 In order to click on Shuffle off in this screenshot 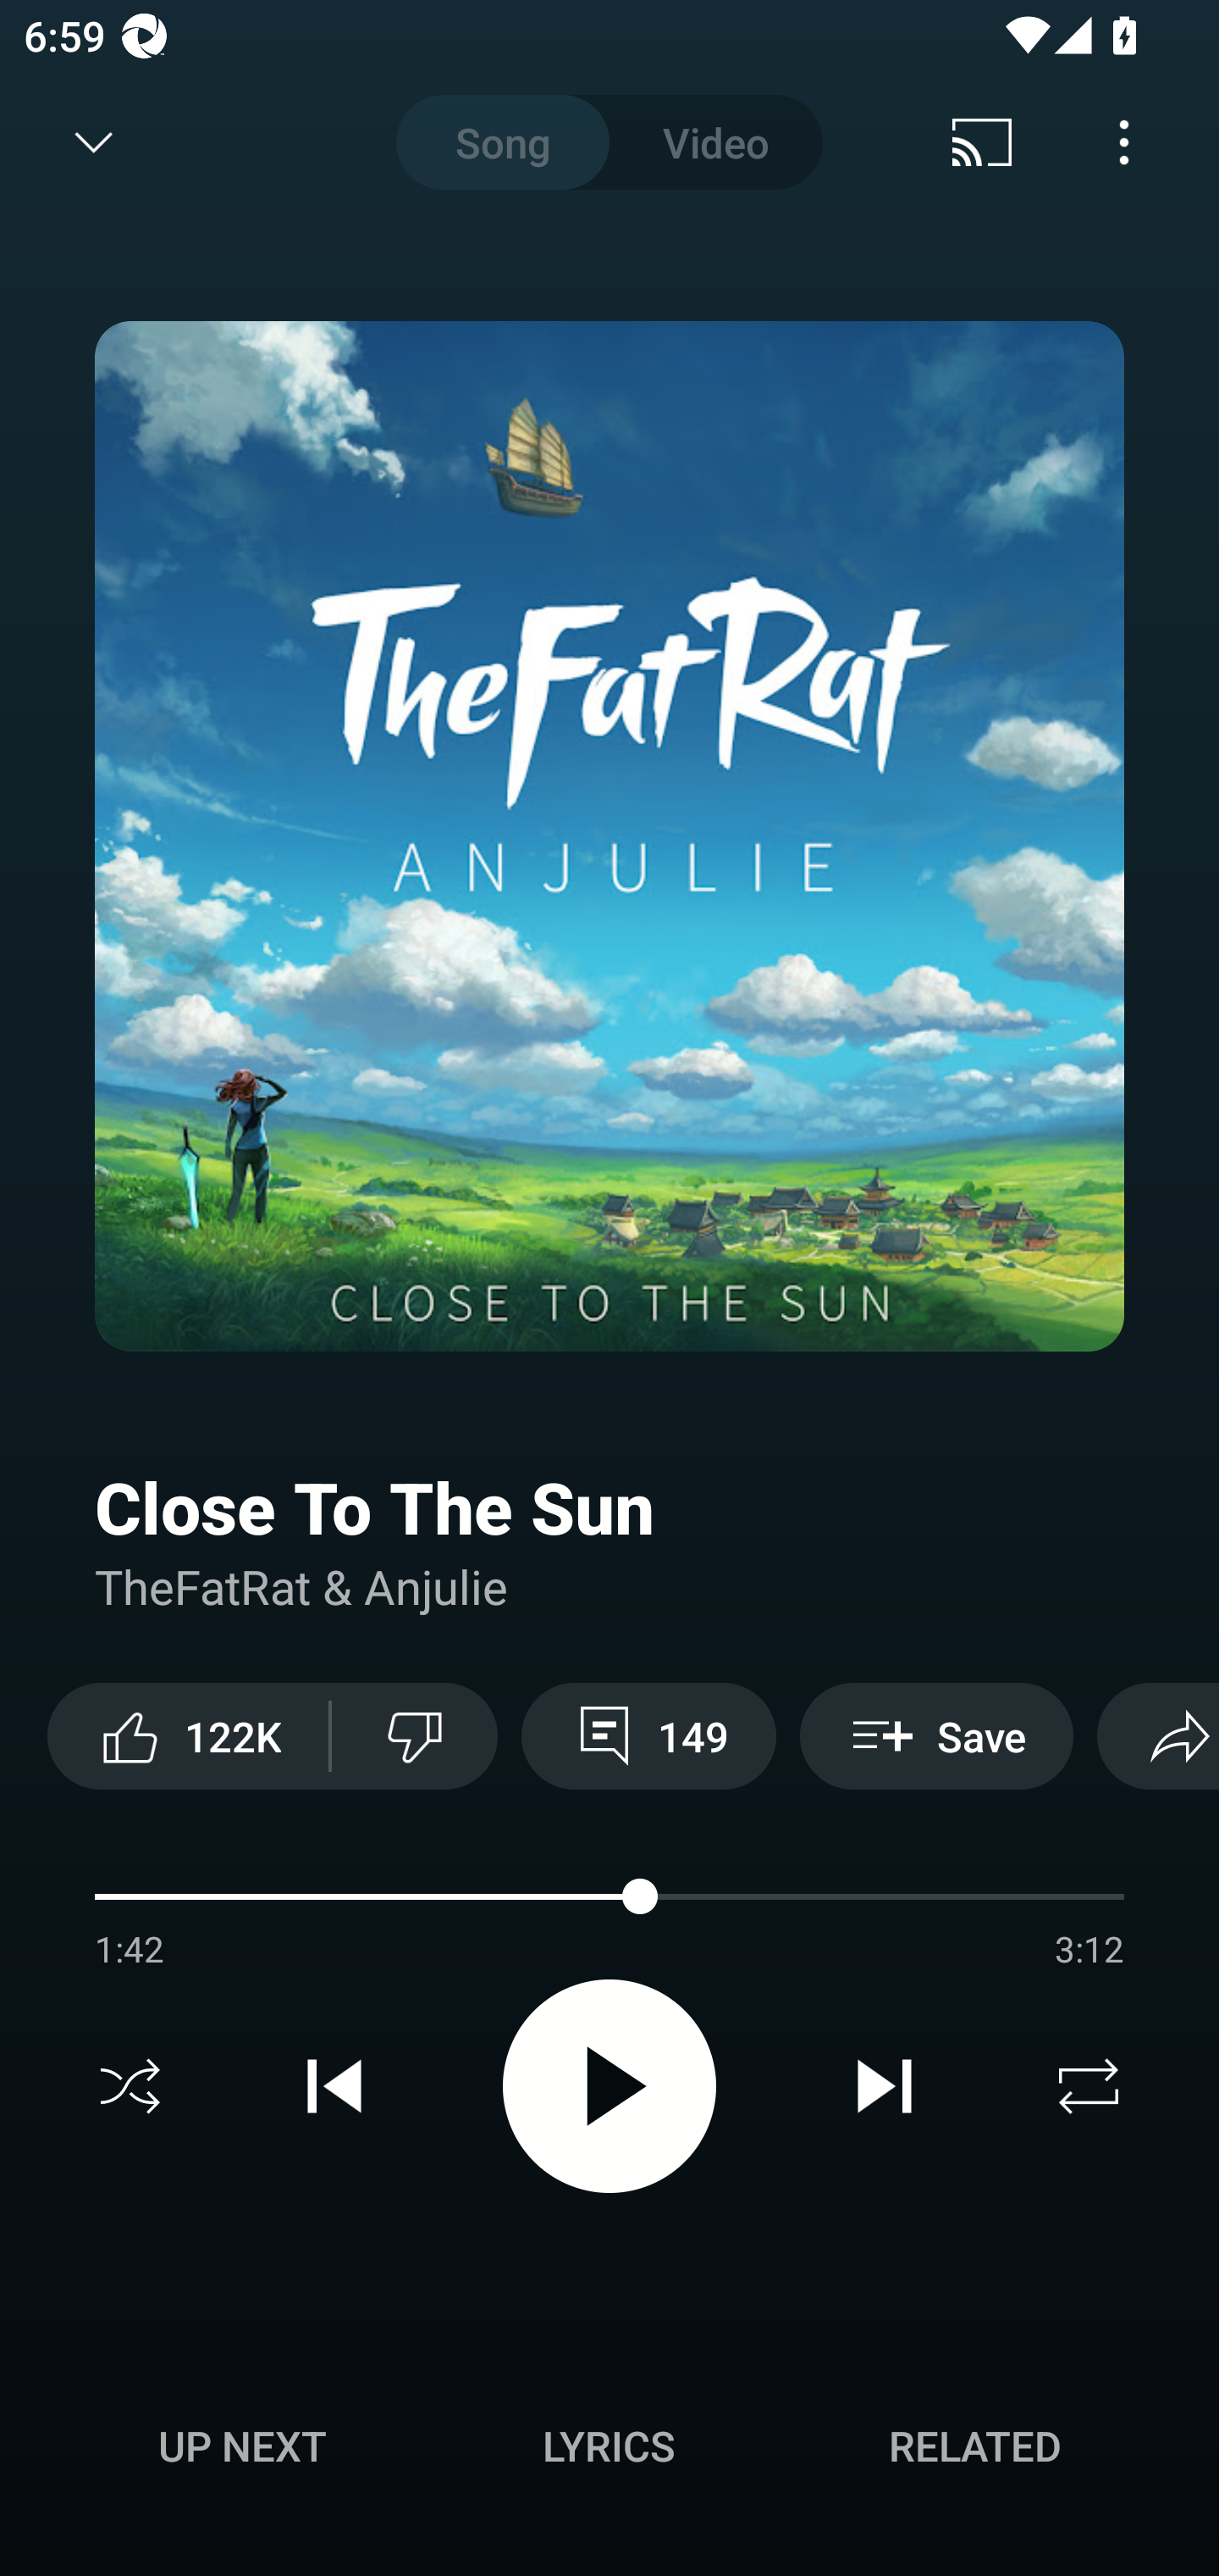, I will do `click(130, 2086)`.